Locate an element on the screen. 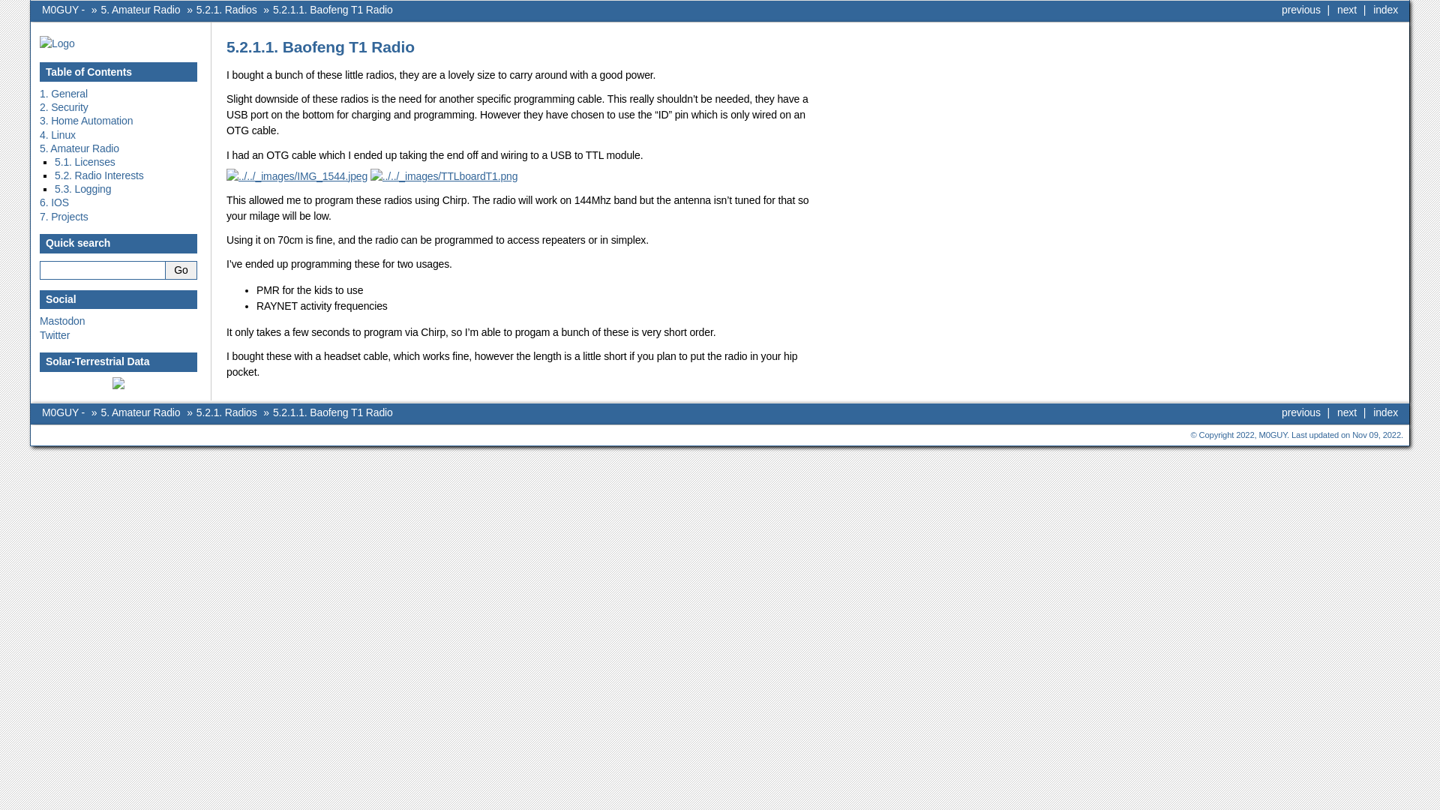  M0GUY - is located at coordinates (64, 10).